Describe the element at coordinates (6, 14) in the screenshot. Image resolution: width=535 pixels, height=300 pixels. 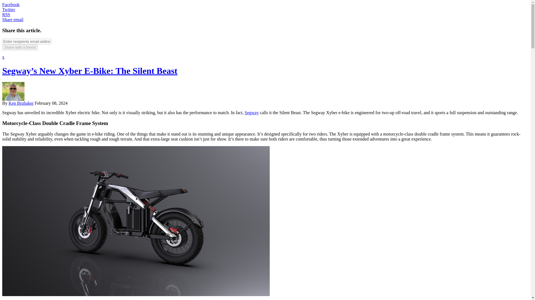
I see `RSS` at that location.